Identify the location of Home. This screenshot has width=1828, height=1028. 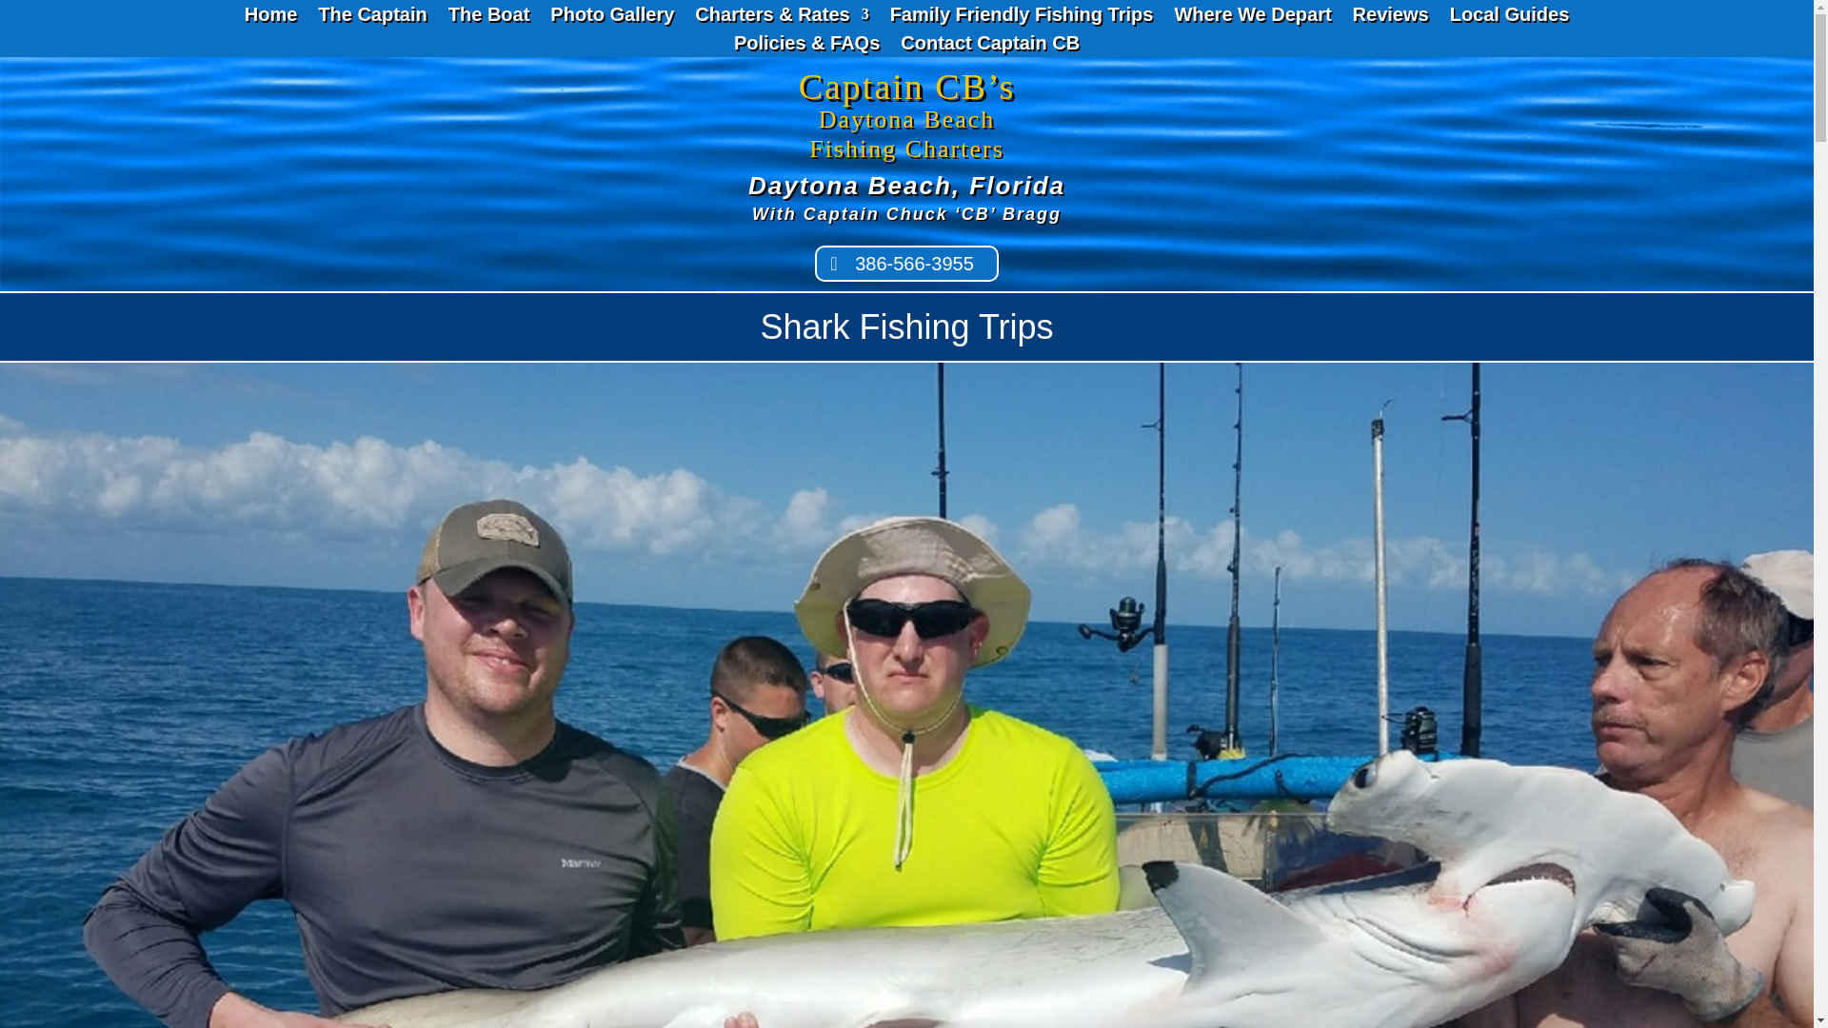
(270, 17).